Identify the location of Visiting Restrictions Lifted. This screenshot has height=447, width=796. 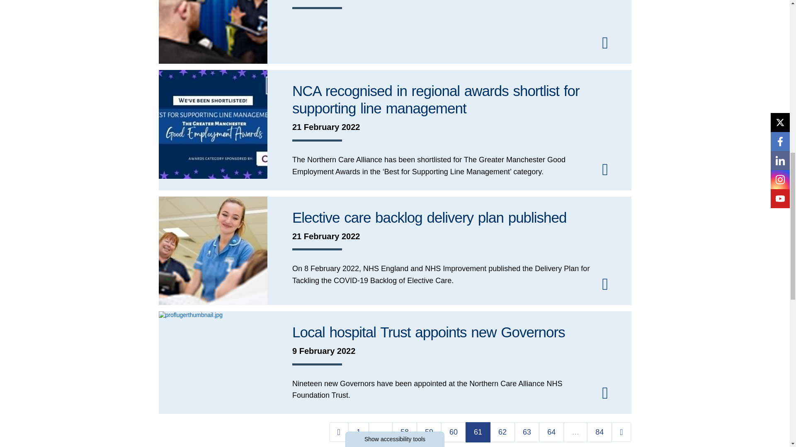
(395, 32).